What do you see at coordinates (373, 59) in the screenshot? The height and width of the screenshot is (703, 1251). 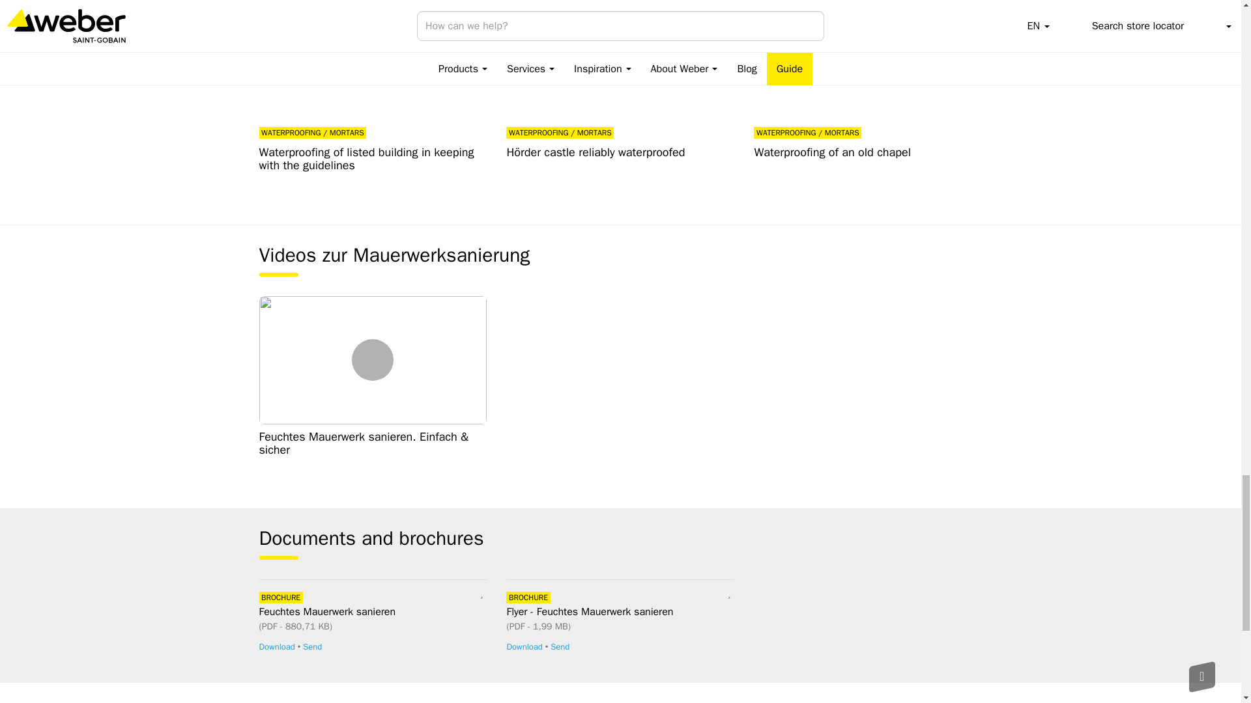 I see `Meissen` at bounding box center [373, 59].